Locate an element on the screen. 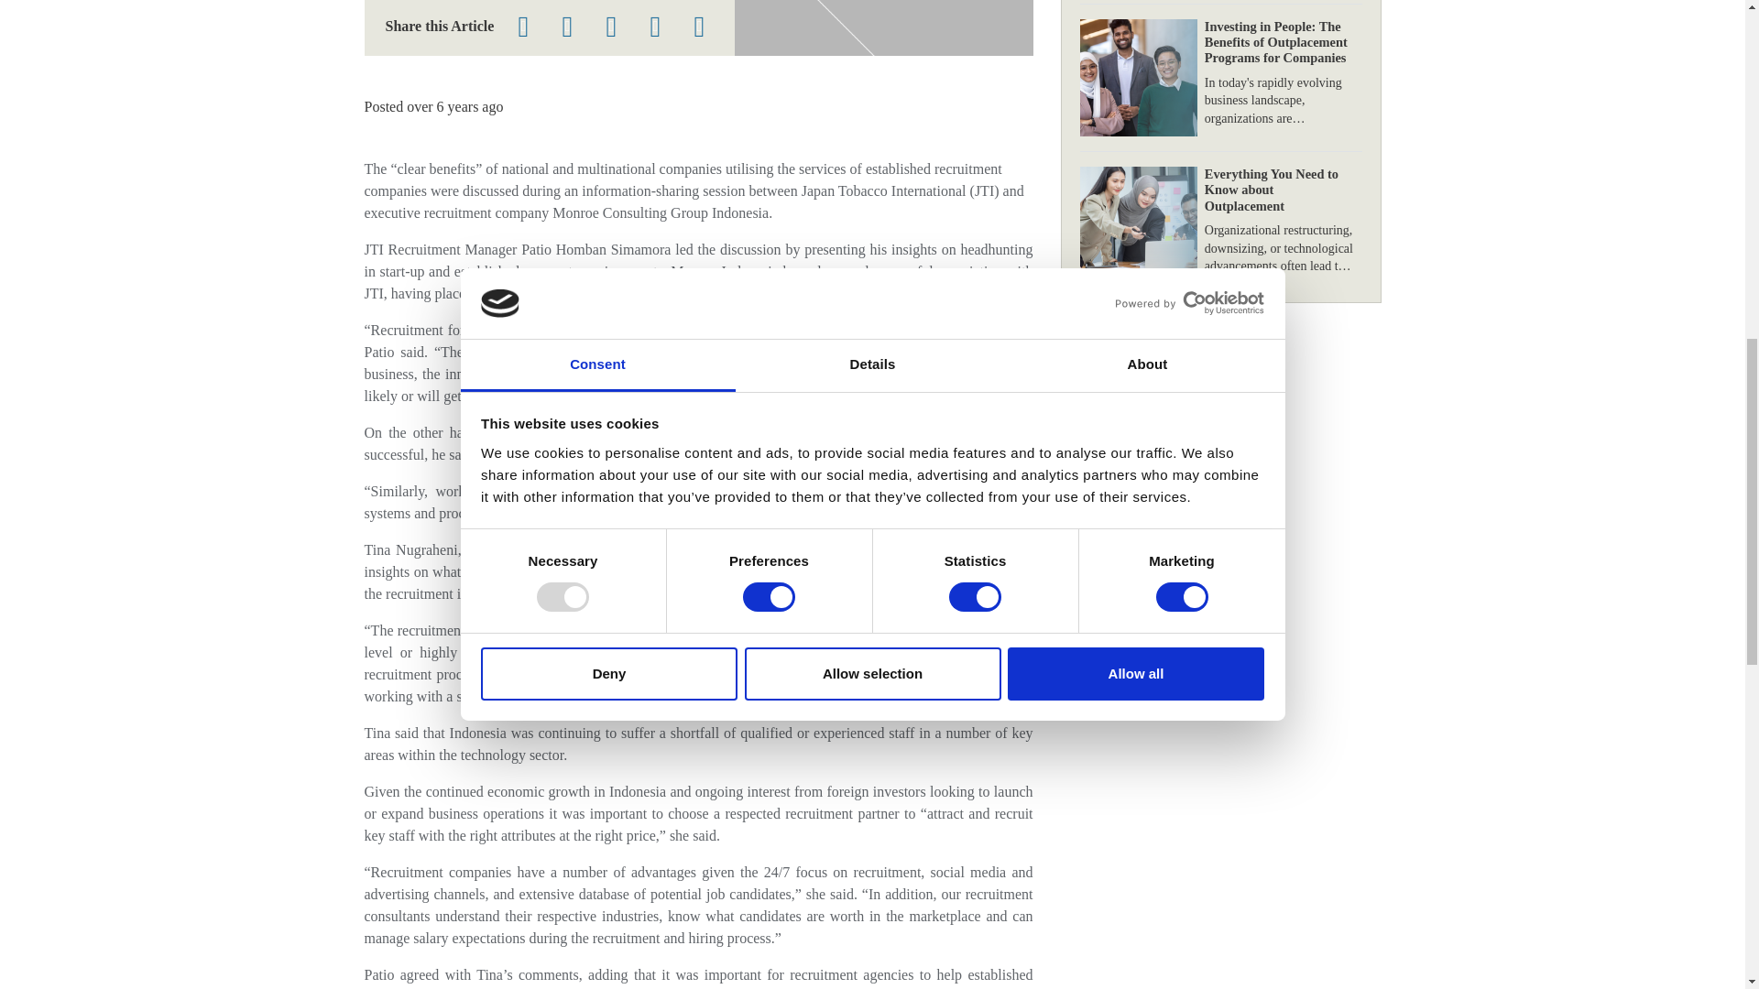 The width and height of the screenshot is (1759, 989). WhatsApp is located at coordinates (655, 26).